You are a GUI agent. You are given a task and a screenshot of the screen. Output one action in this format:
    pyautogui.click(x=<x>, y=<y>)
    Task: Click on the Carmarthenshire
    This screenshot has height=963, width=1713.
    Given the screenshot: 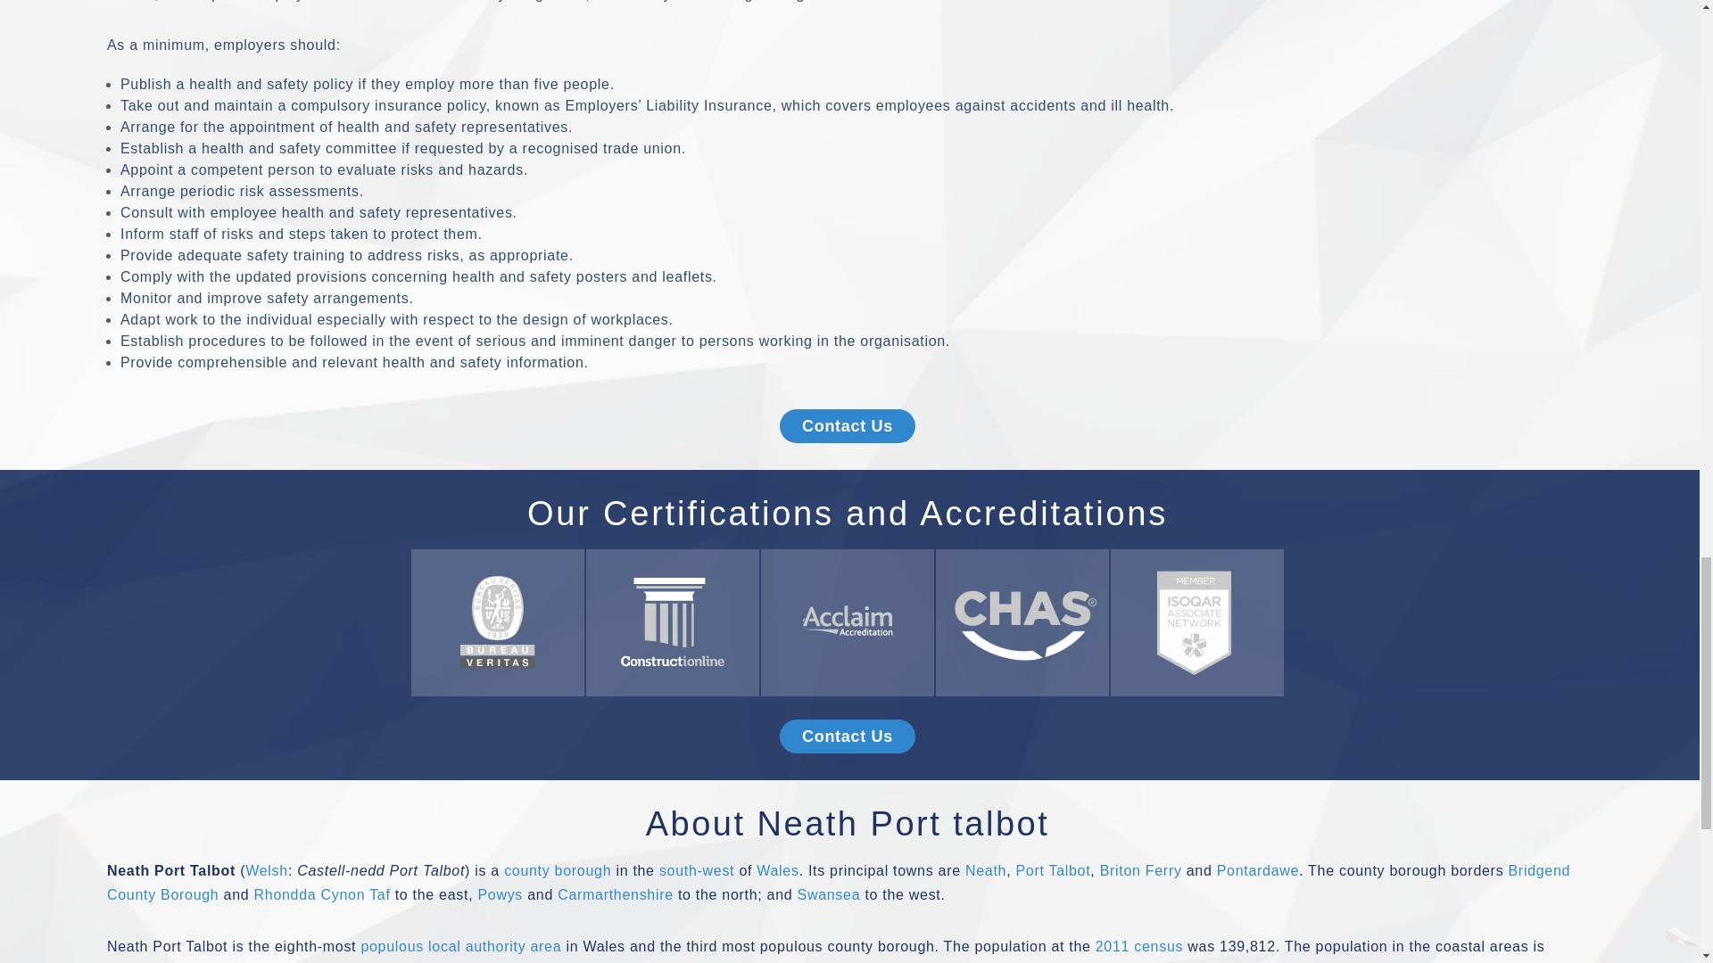 What is the action you would take?
    pyautogui.click(x=616, y=893)
    